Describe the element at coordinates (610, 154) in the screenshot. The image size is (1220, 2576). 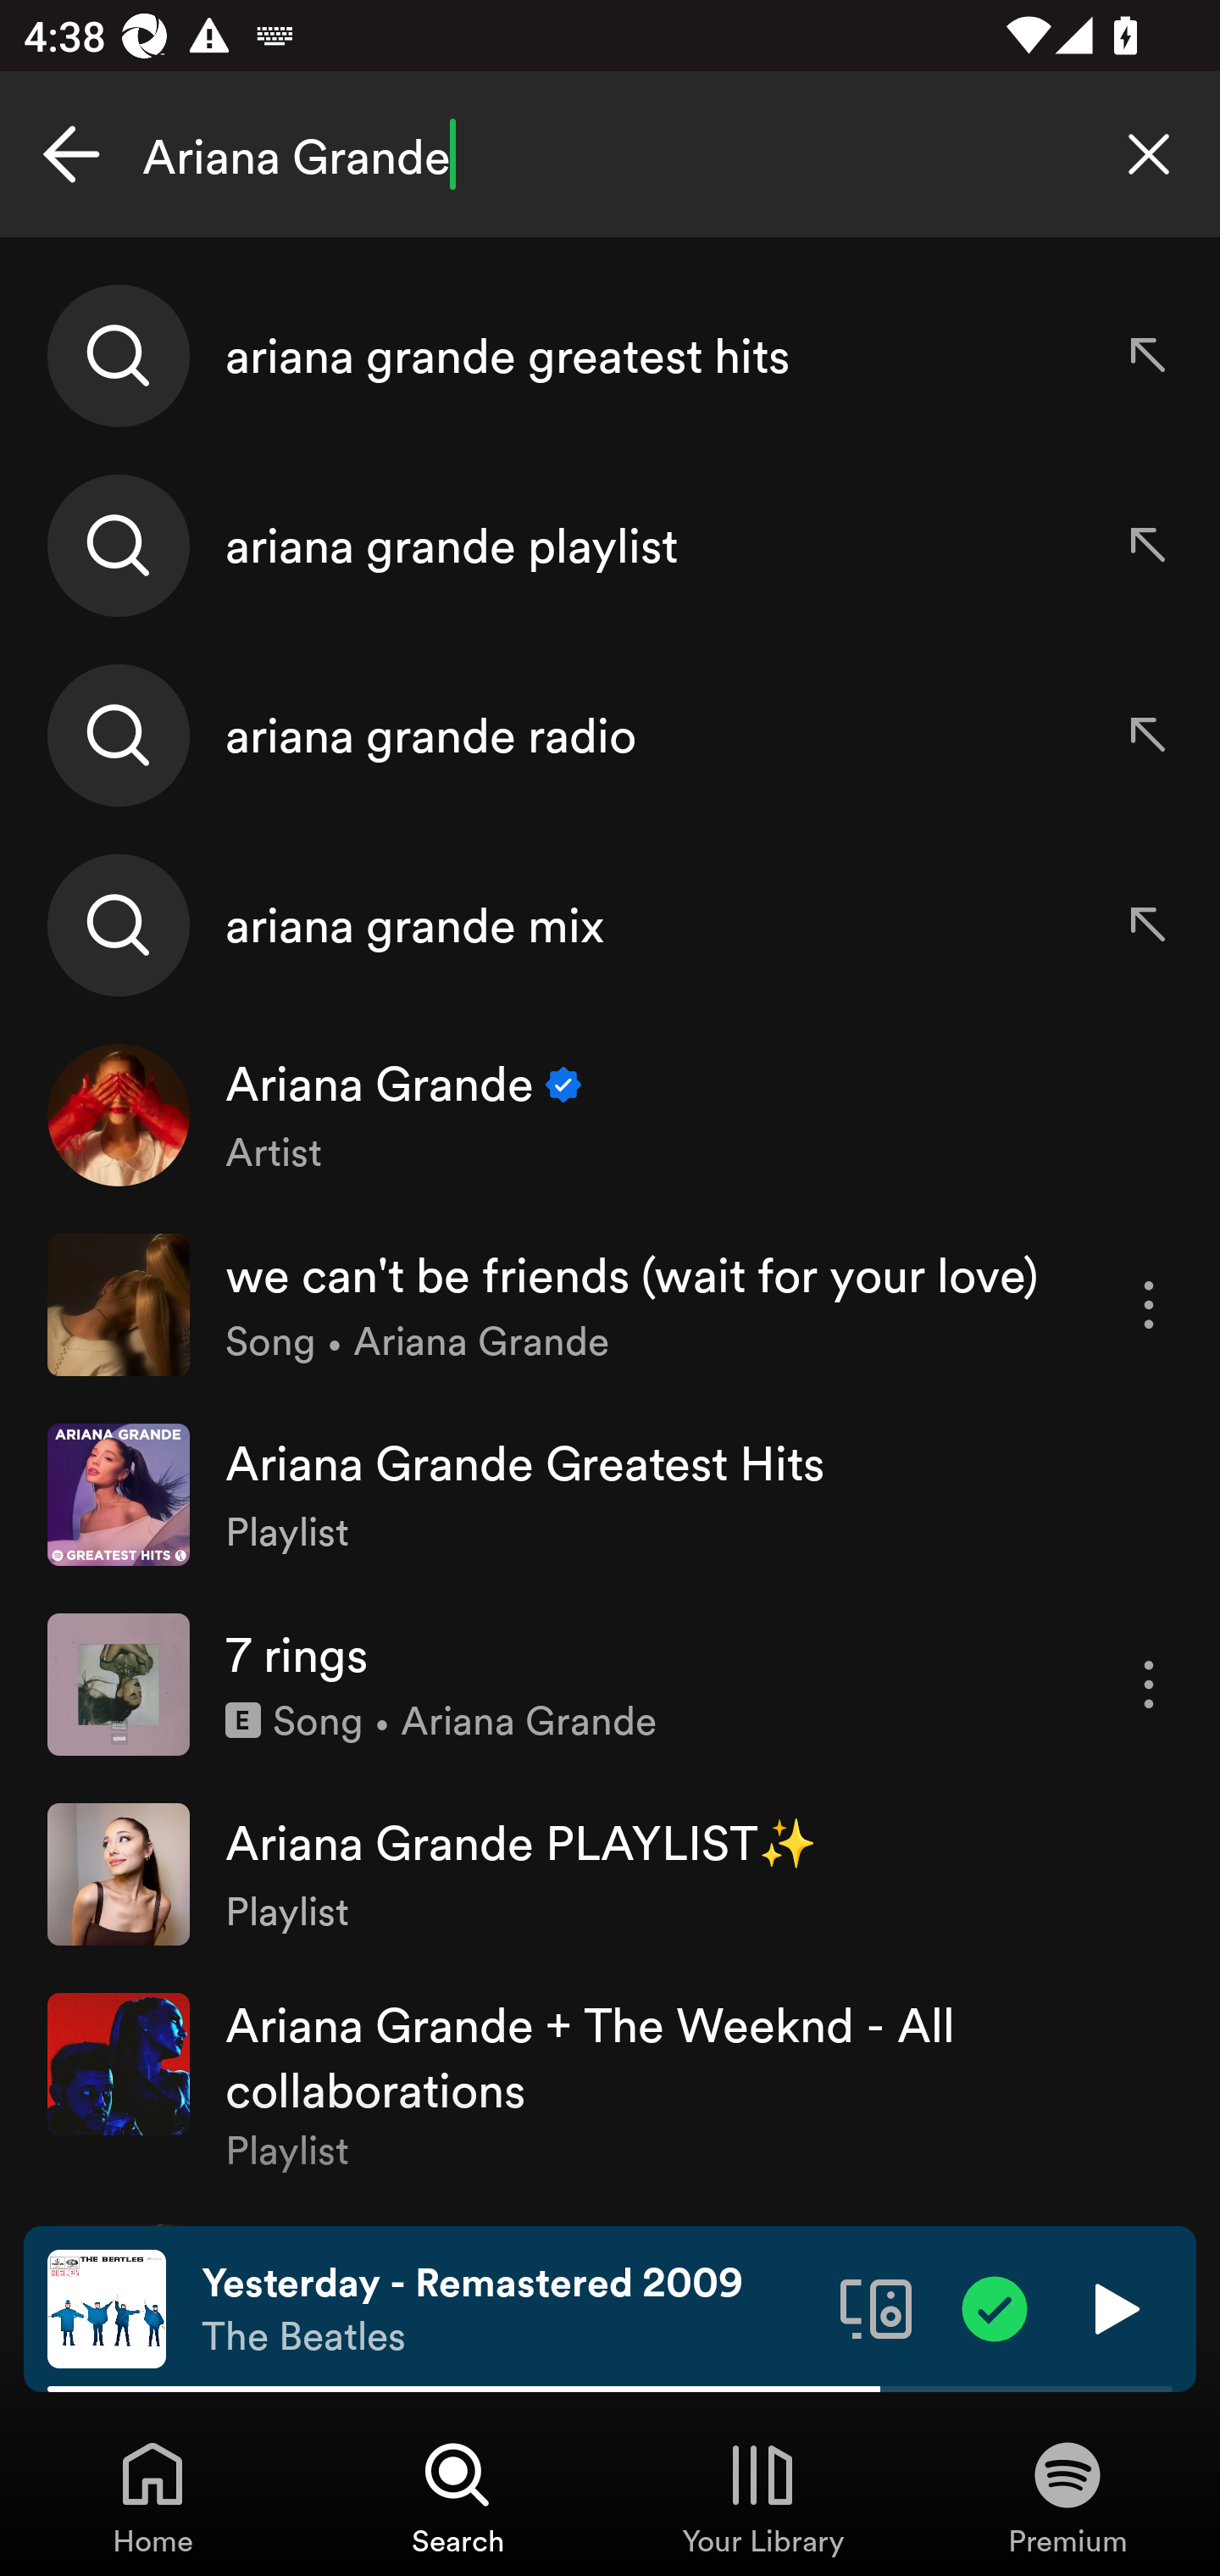
I see `Ariana Grande` at that location.